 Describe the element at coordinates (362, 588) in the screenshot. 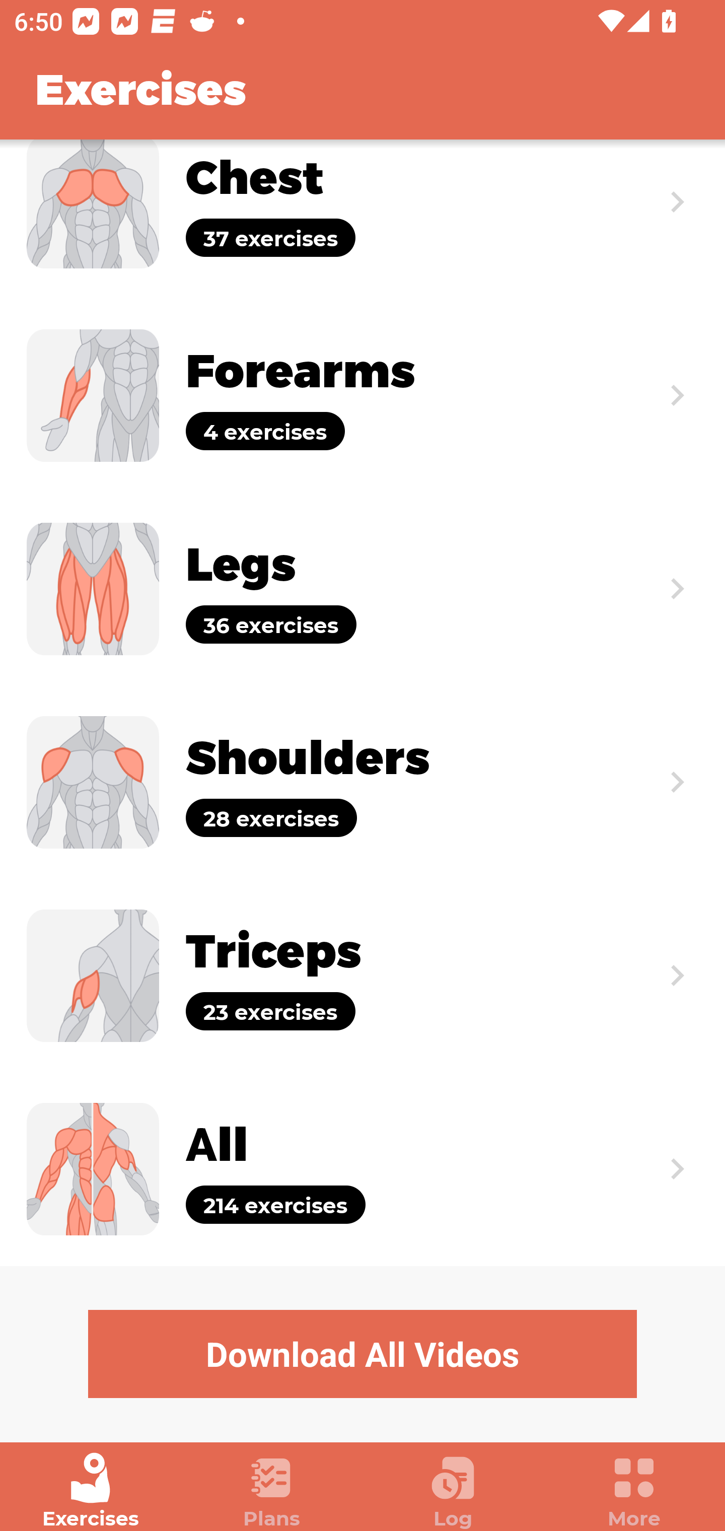

I see `Exercise Legs 36 exercises` at that location.